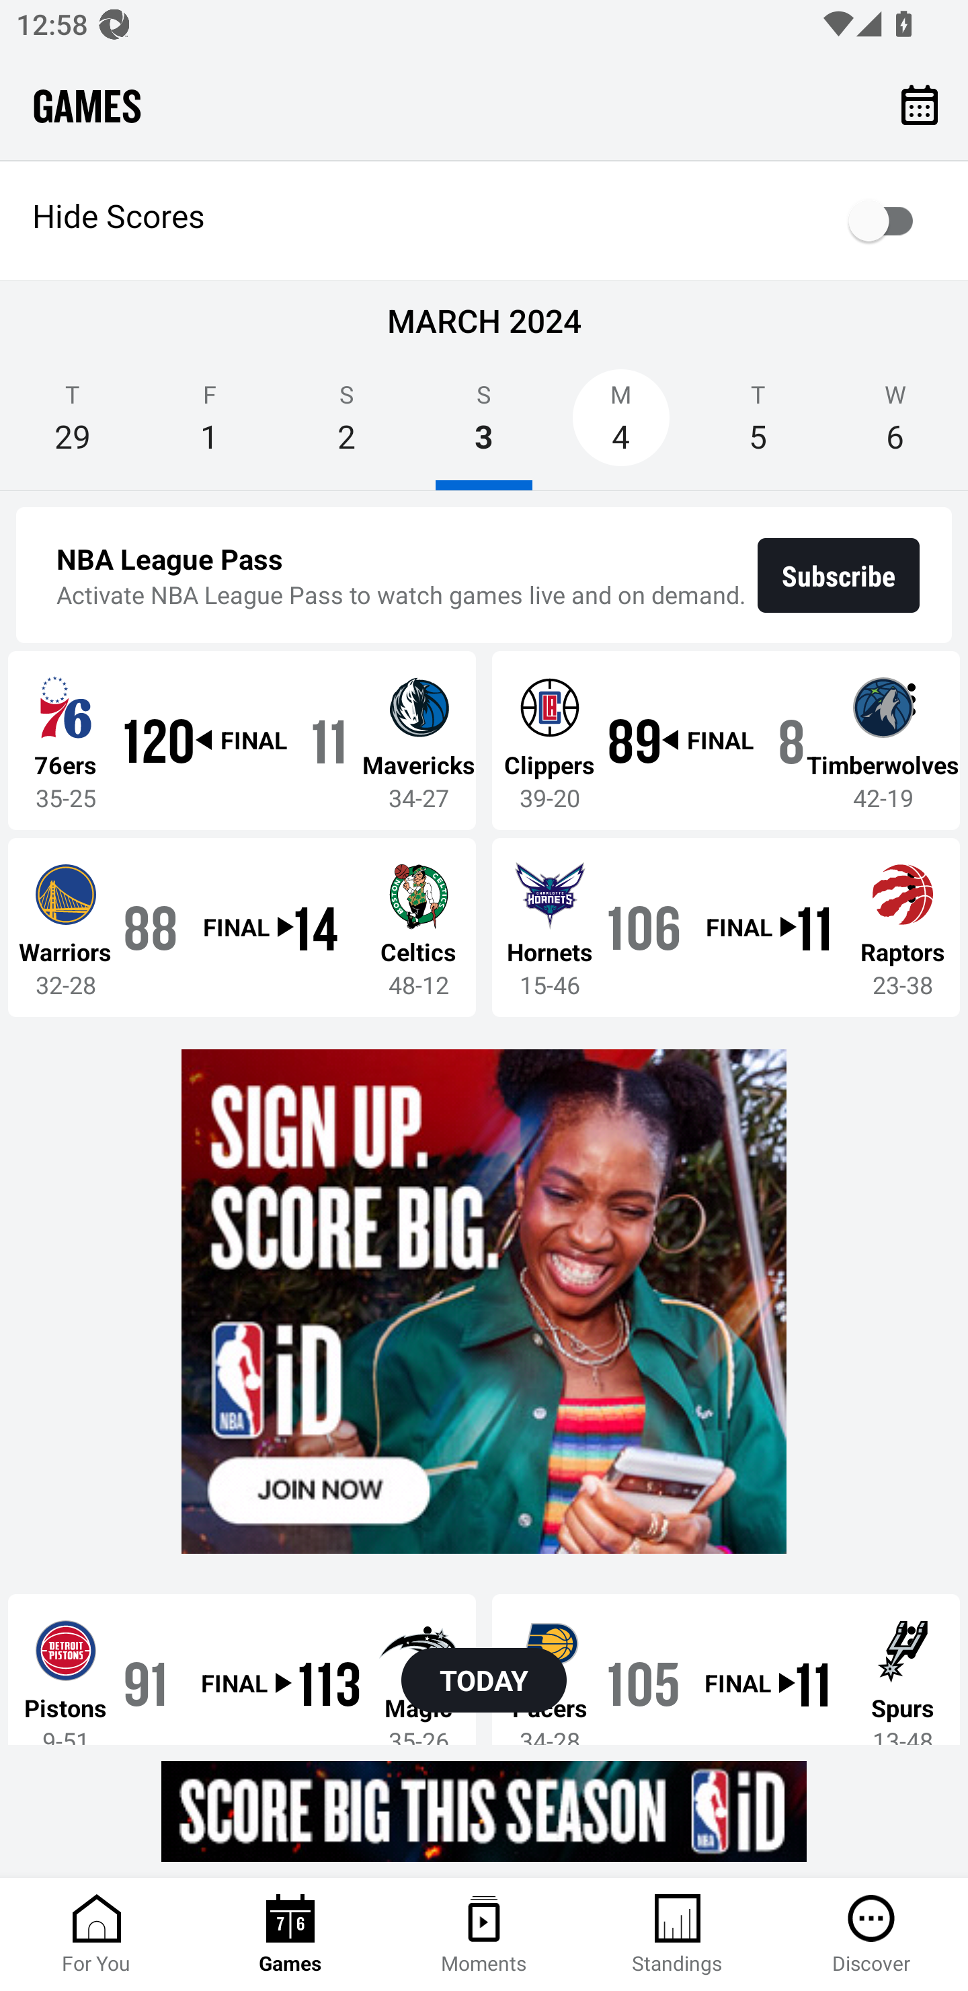  Describe the element at coordinates (210, 425) in the screenshot. I see `F 1` at that location.